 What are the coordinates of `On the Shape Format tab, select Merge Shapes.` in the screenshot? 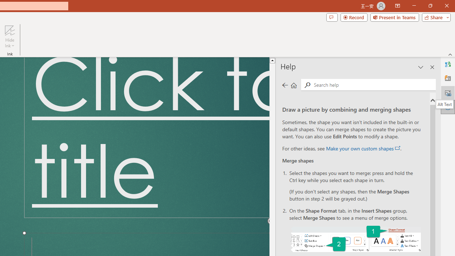 It's located at (355, 239).